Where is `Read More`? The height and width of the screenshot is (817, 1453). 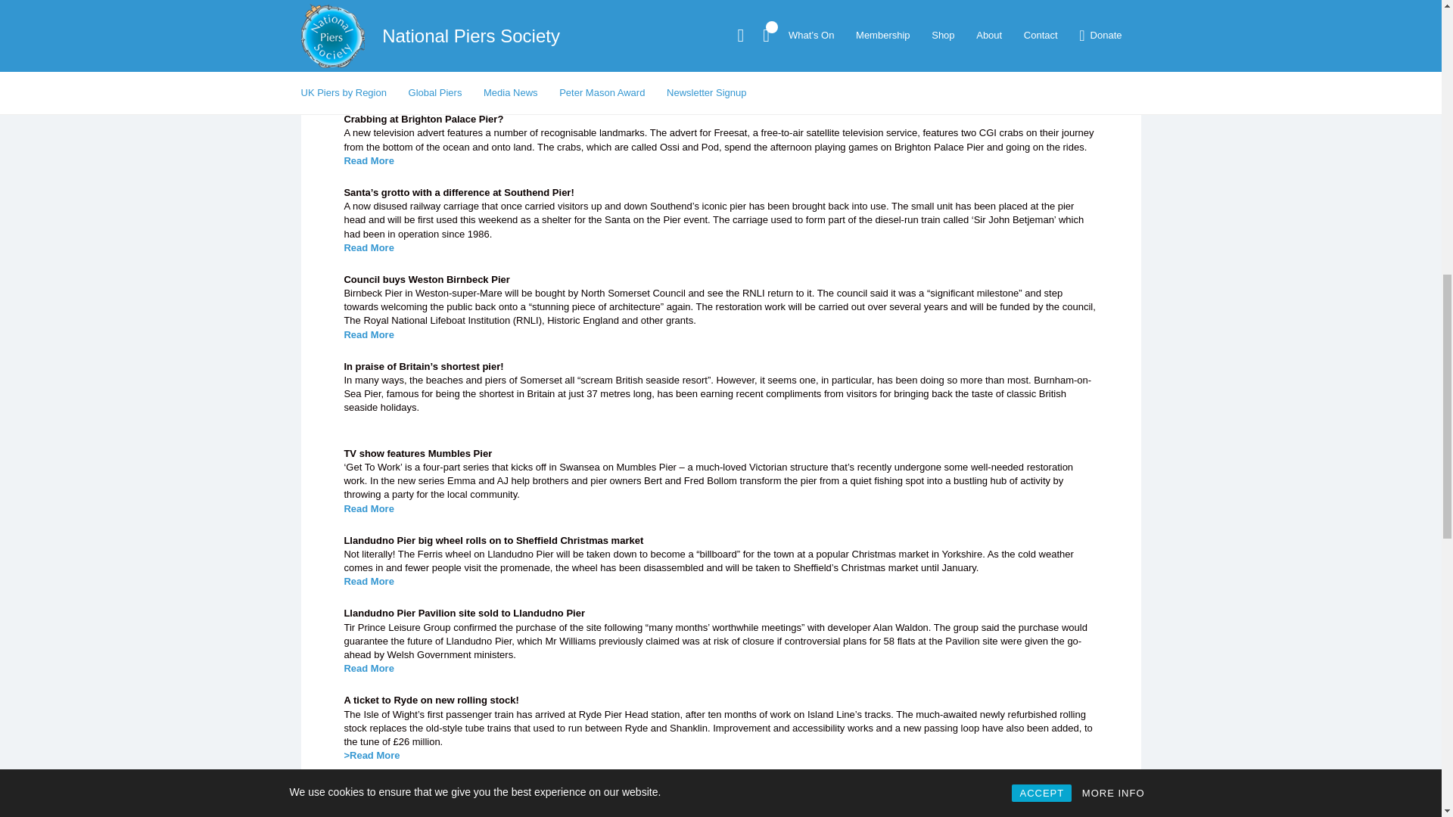 Read More is located at coordinates (368, 14).